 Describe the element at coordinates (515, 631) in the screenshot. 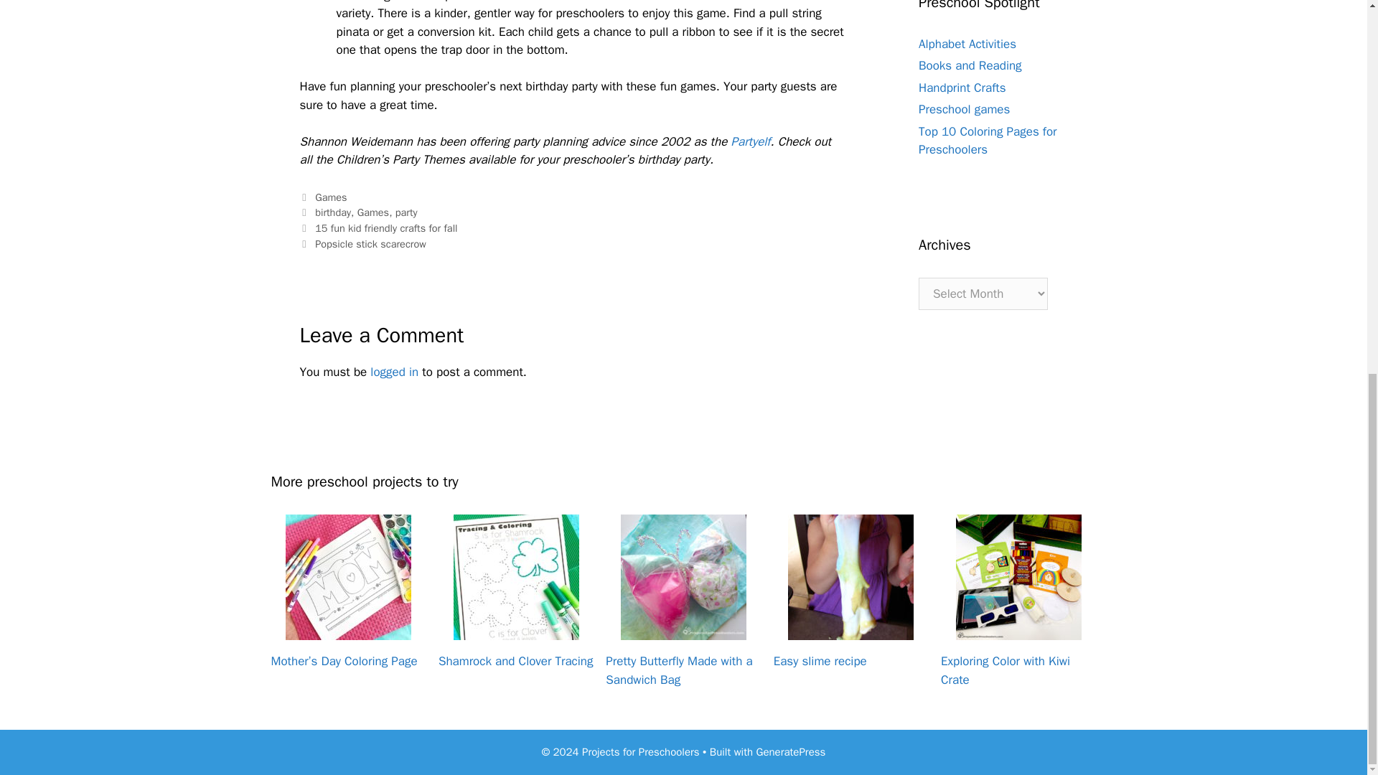

I see `Shamrock and Clover Tracing` at that location.